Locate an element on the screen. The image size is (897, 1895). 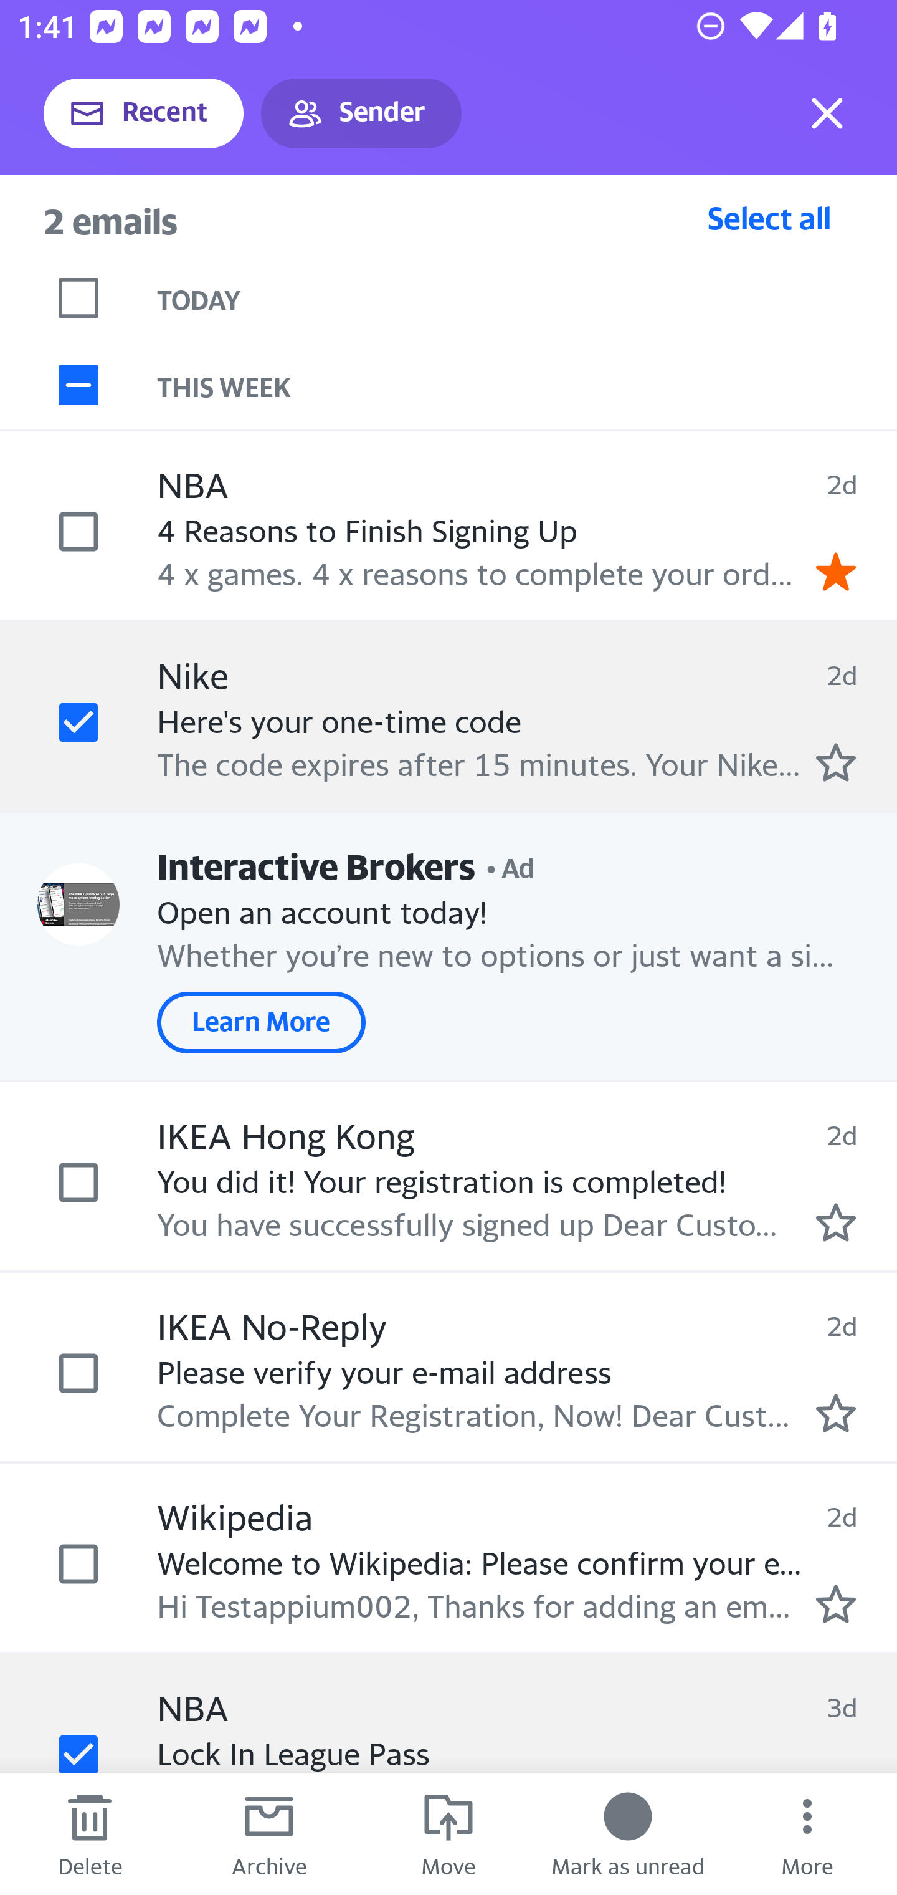
Delete is located at coordinates (90, 1834).